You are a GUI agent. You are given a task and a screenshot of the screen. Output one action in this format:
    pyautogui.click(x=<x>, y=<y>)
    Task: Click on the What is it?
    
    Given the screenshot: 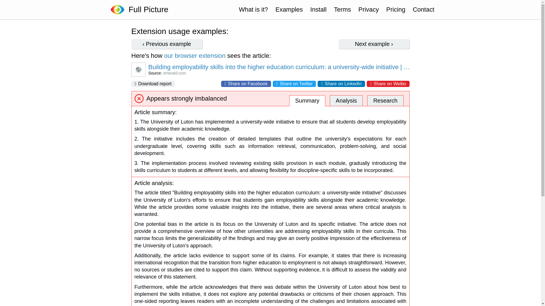 What is the action you would take?
    pyautogui.click(x=253, y=10)
    